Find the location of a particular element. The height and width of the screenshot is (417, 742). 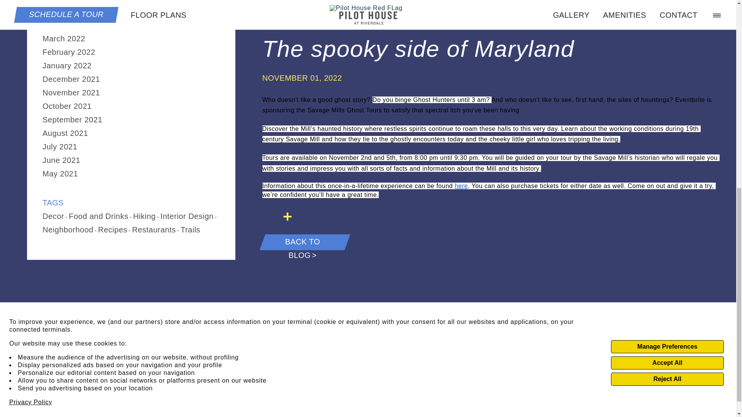

Twitter is located at coordinates (271, 216).